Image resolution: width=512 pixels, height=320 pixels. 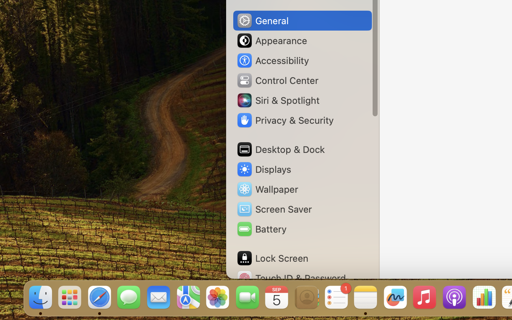 What do you see at coordinates (264, 169) in the screenshot?
I see `Displays` at bounding box center [264, 169].